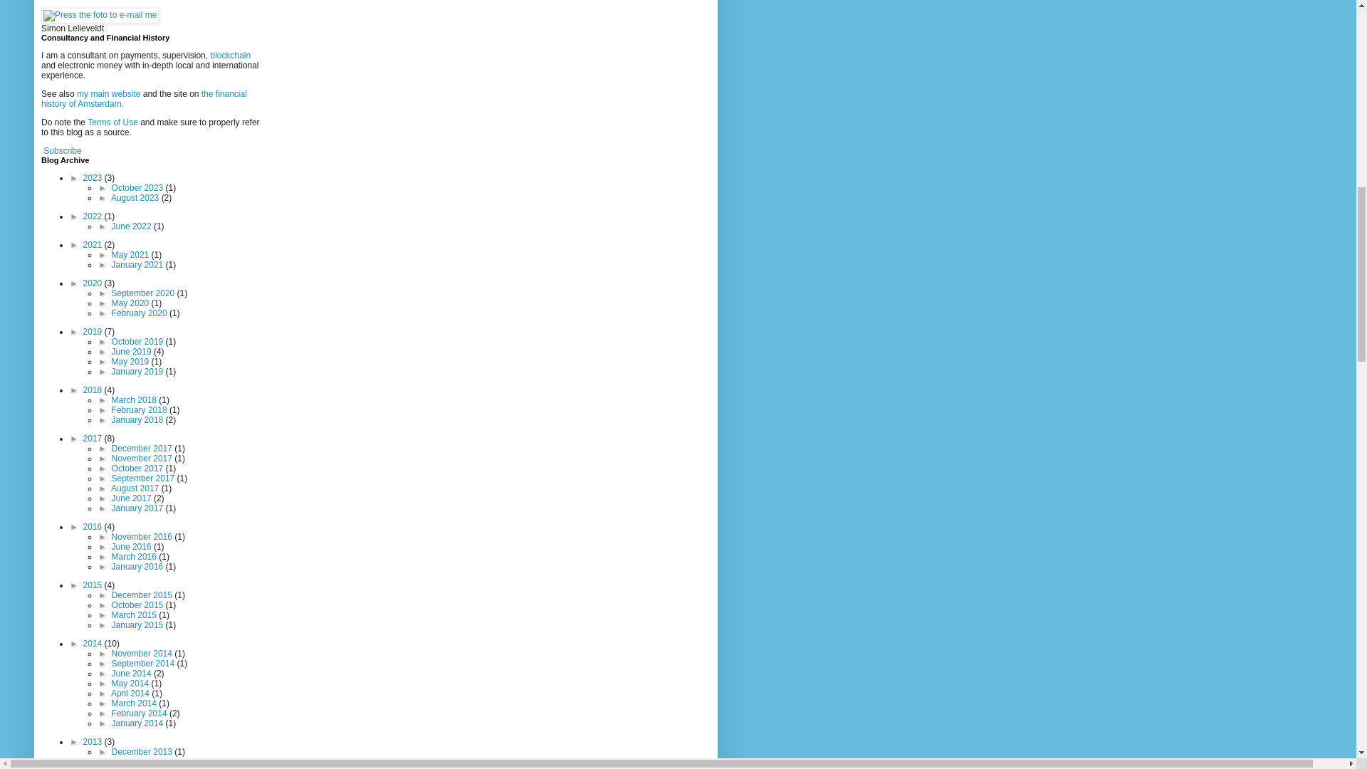 The width and height of the screenshot is (1367, 769). Describe the element at coordinates (94, 245) in the screenshot. I see `2021` at that location.